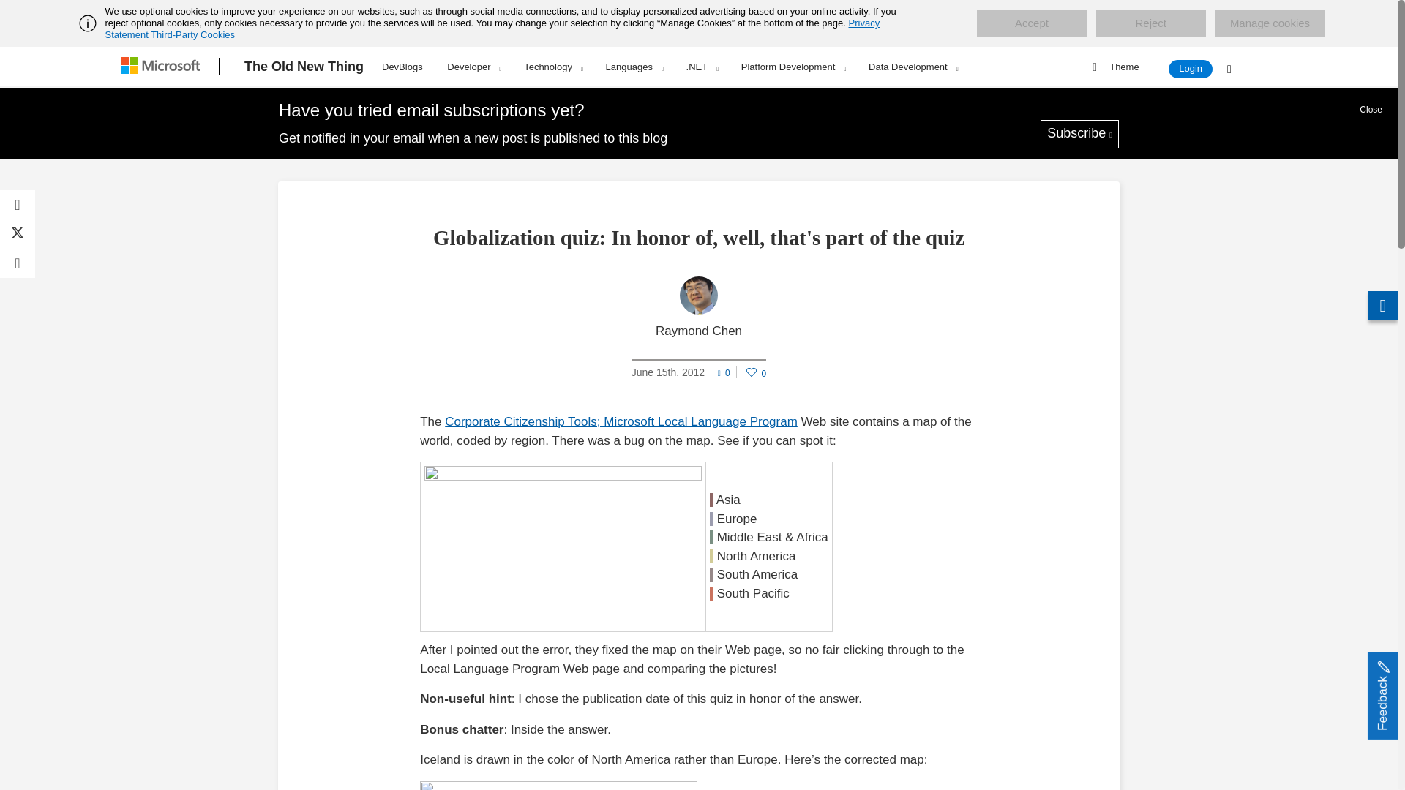  What do you see at coordinates (402, 64) in the screenshot?
I see `DevBlogs` at bounding box center [402, 64].